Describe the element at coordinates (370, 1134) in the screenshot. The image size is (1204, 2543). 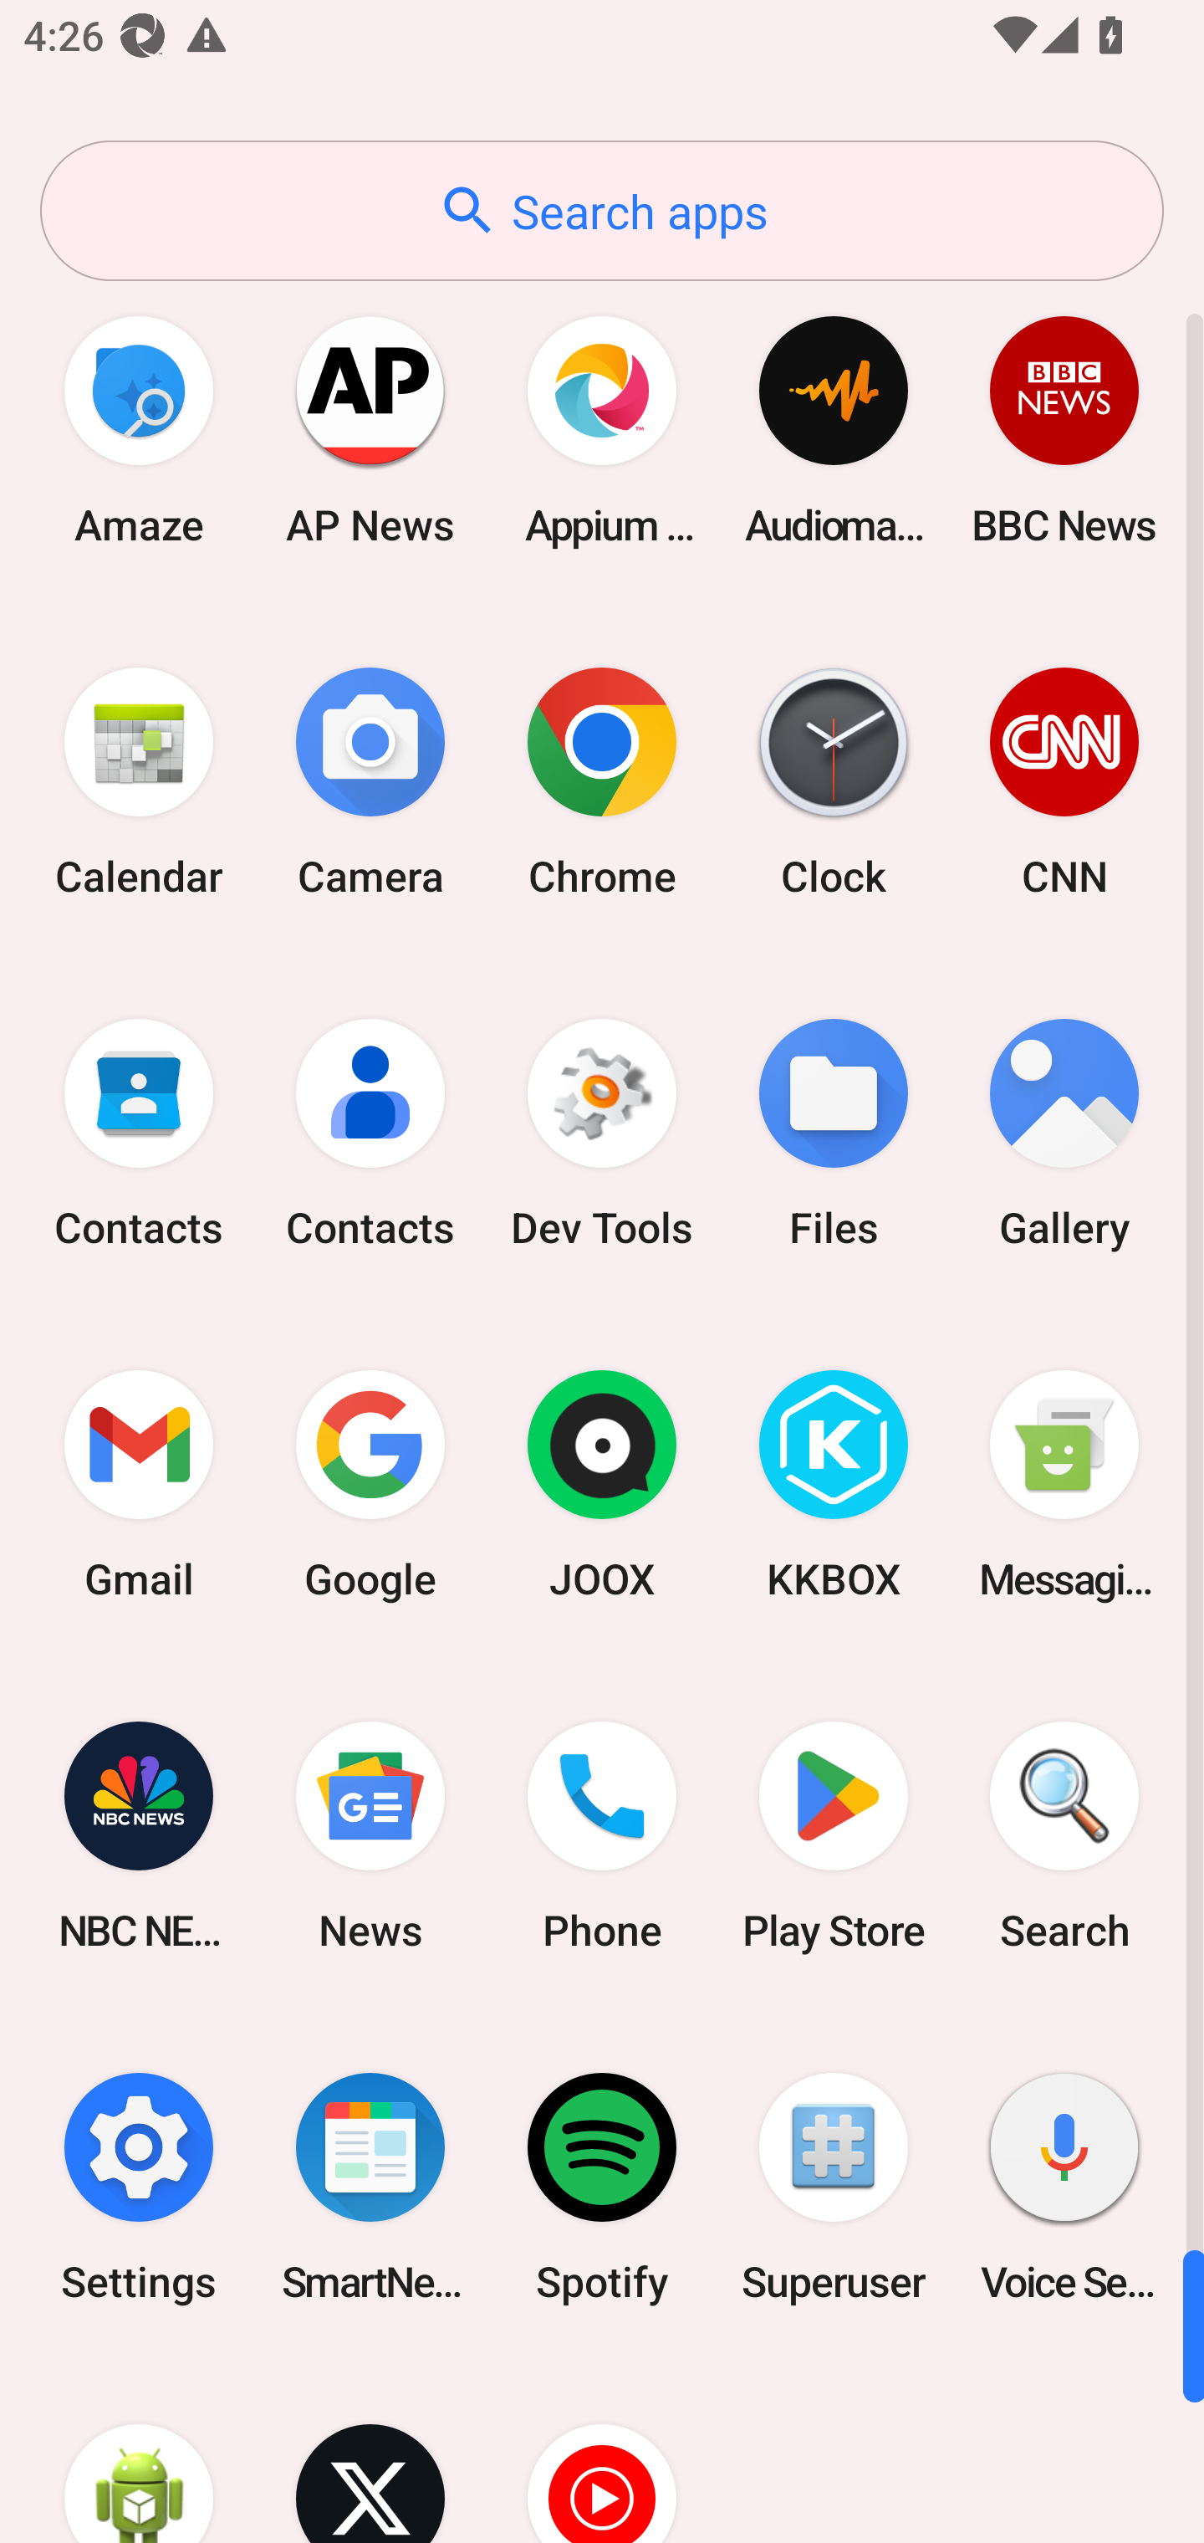
I see `Contacts` at that location.